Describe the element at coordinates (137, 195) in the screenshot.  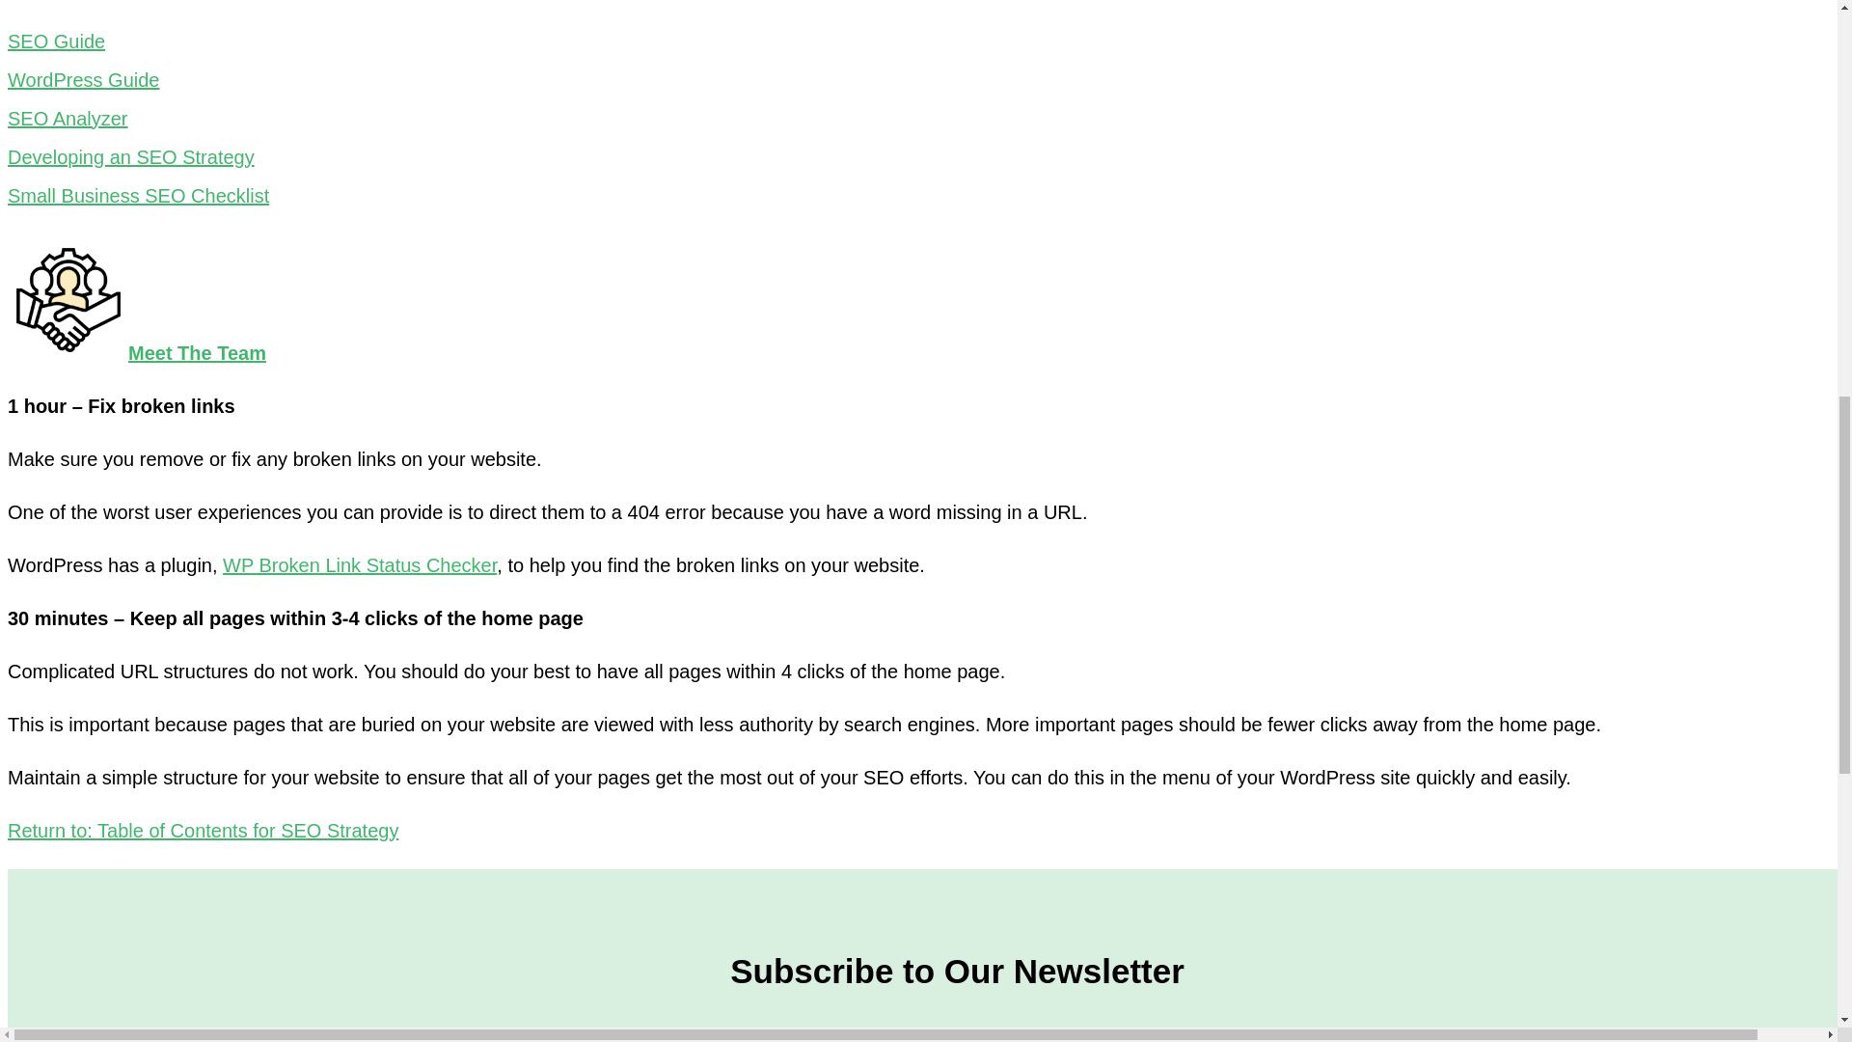
I see `Small Business SEO Checklist` at that location.